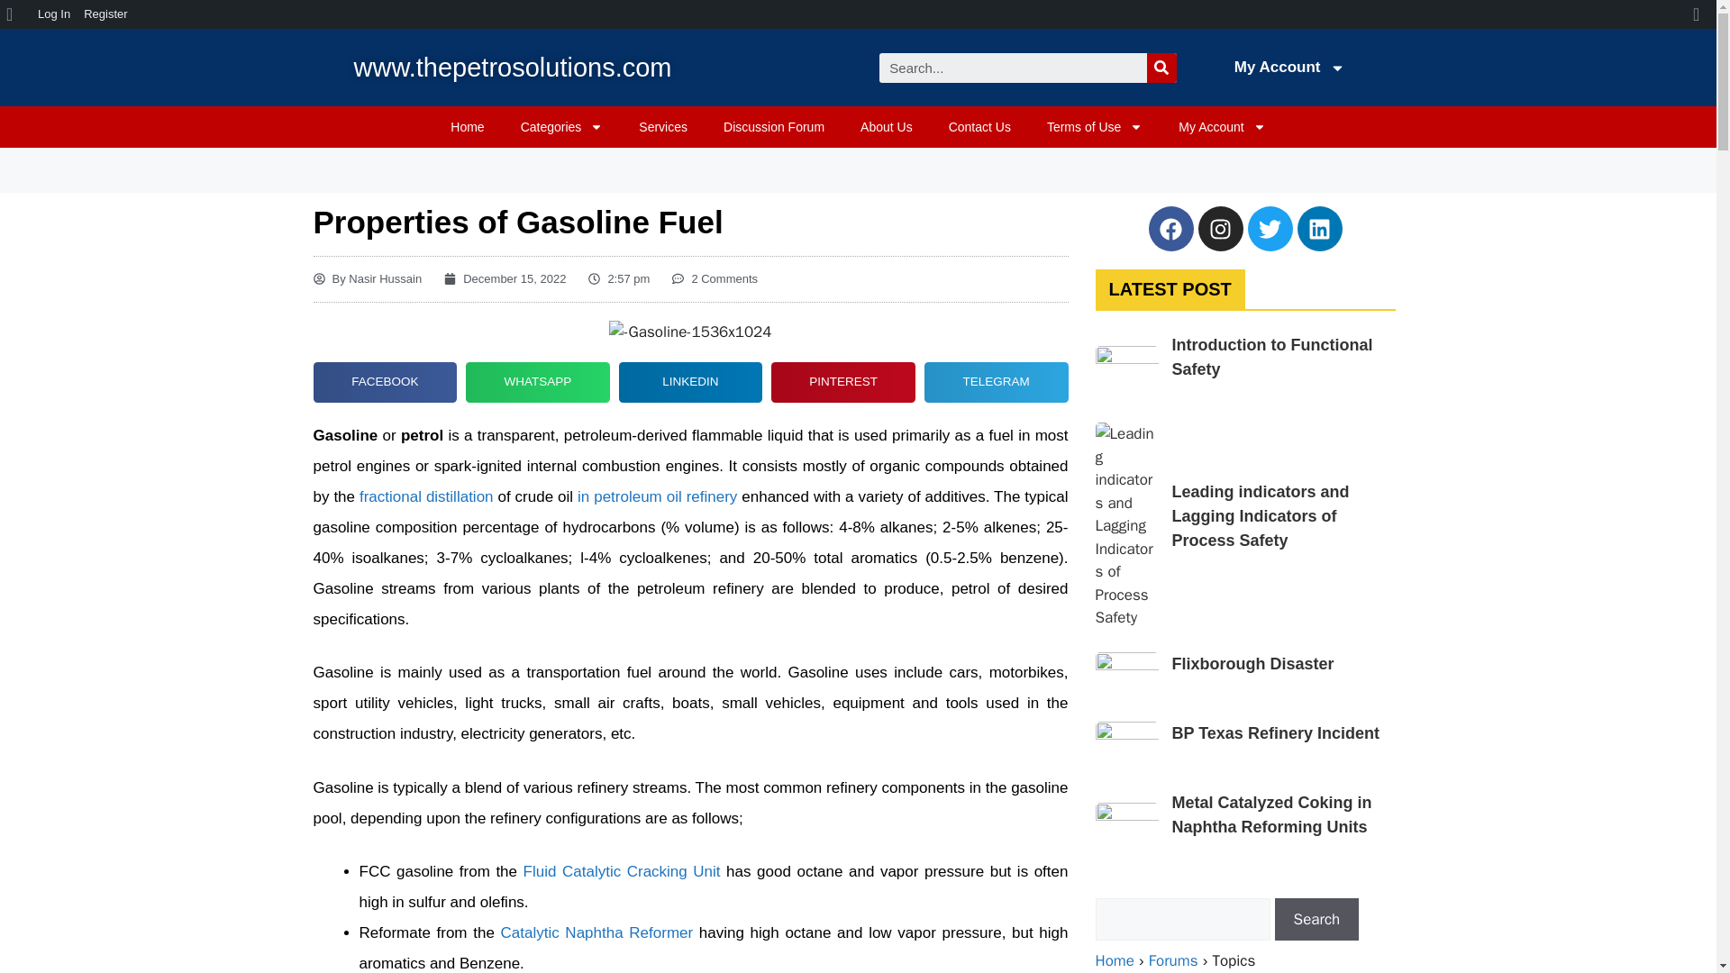 This screenshot has height=973, width=1730. Describe the element at coordinates (1013, 67) in the screenshot. I see `Search` at that location.